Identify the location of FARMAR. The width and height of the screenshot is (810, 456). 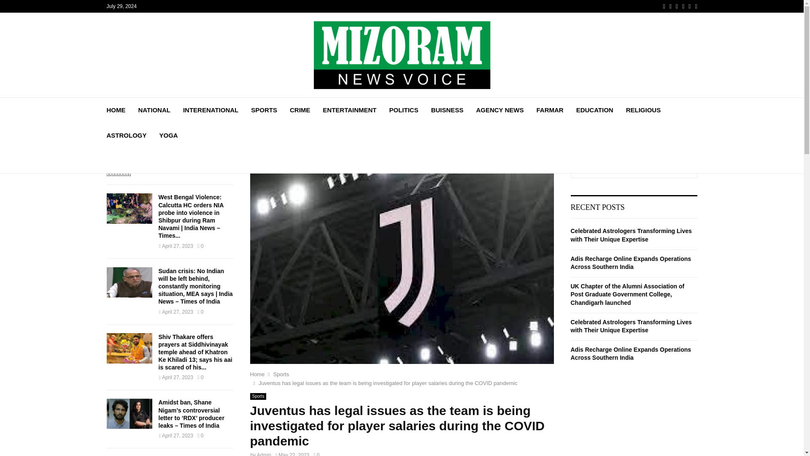
(549, 110).